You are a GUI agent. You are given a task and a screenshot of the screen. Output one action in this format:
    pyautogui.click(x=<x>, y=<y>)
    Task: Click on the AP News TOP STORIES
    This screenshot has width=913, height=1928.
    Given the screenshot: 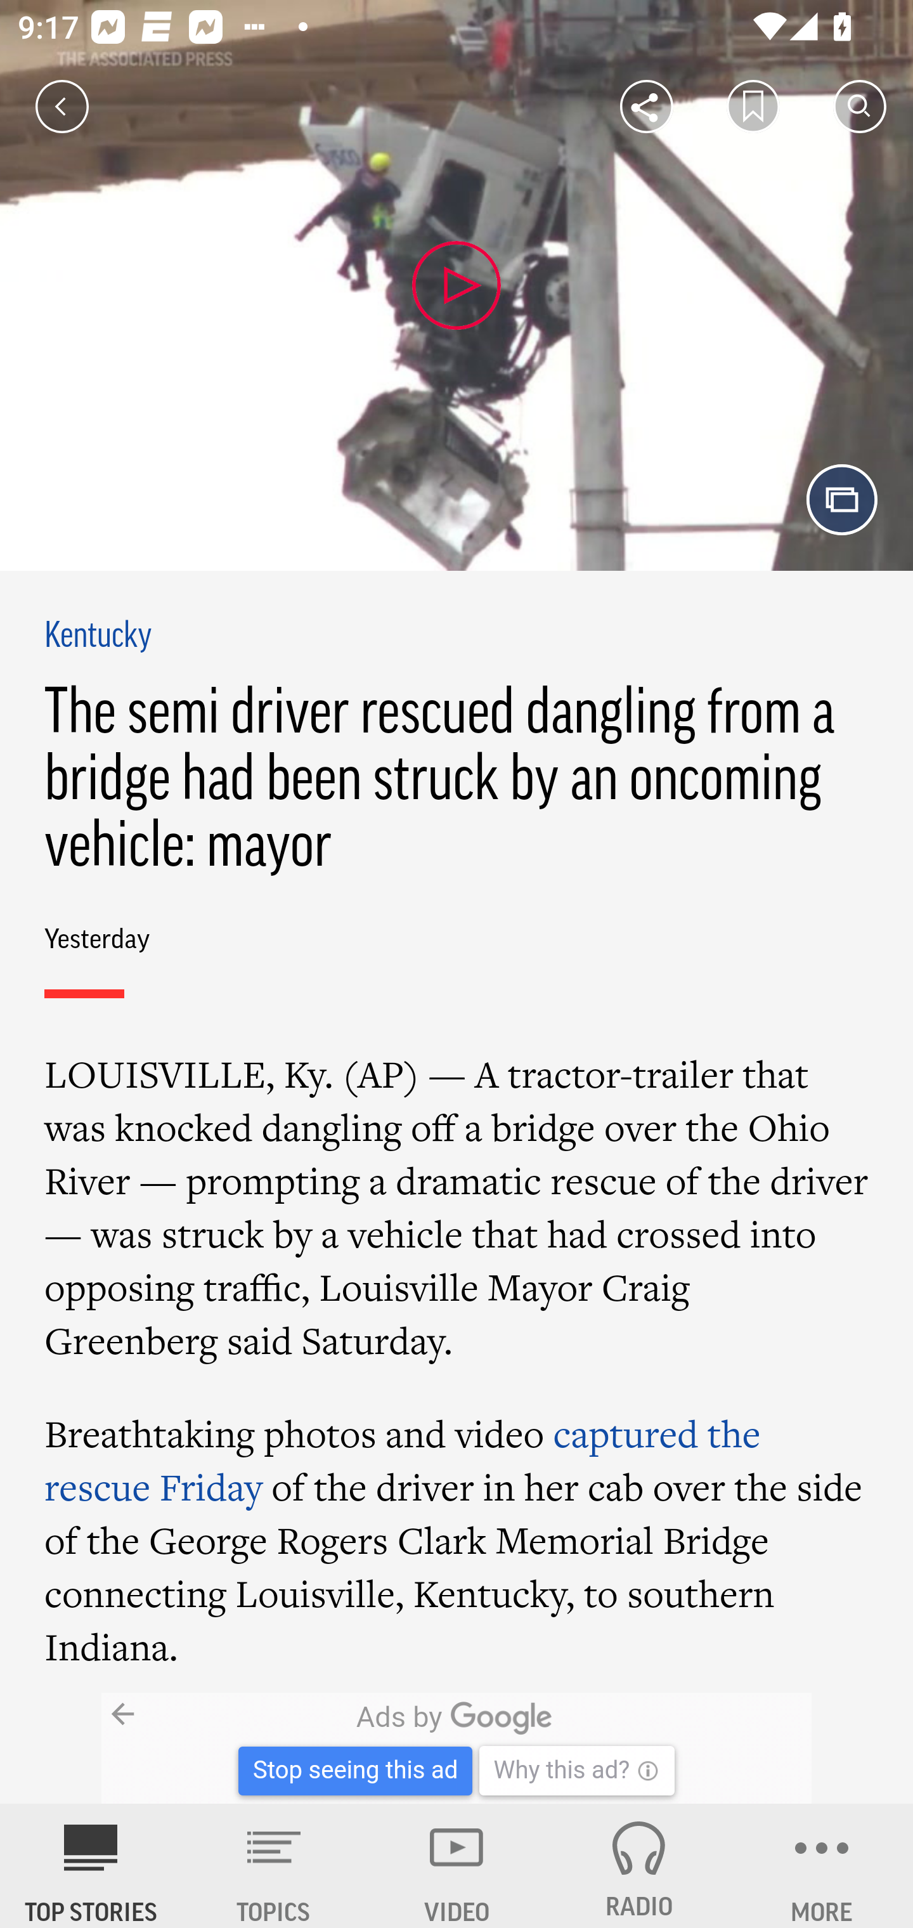 What is the action you would take?
    pyautogui.click(x=91, y=1866)
    